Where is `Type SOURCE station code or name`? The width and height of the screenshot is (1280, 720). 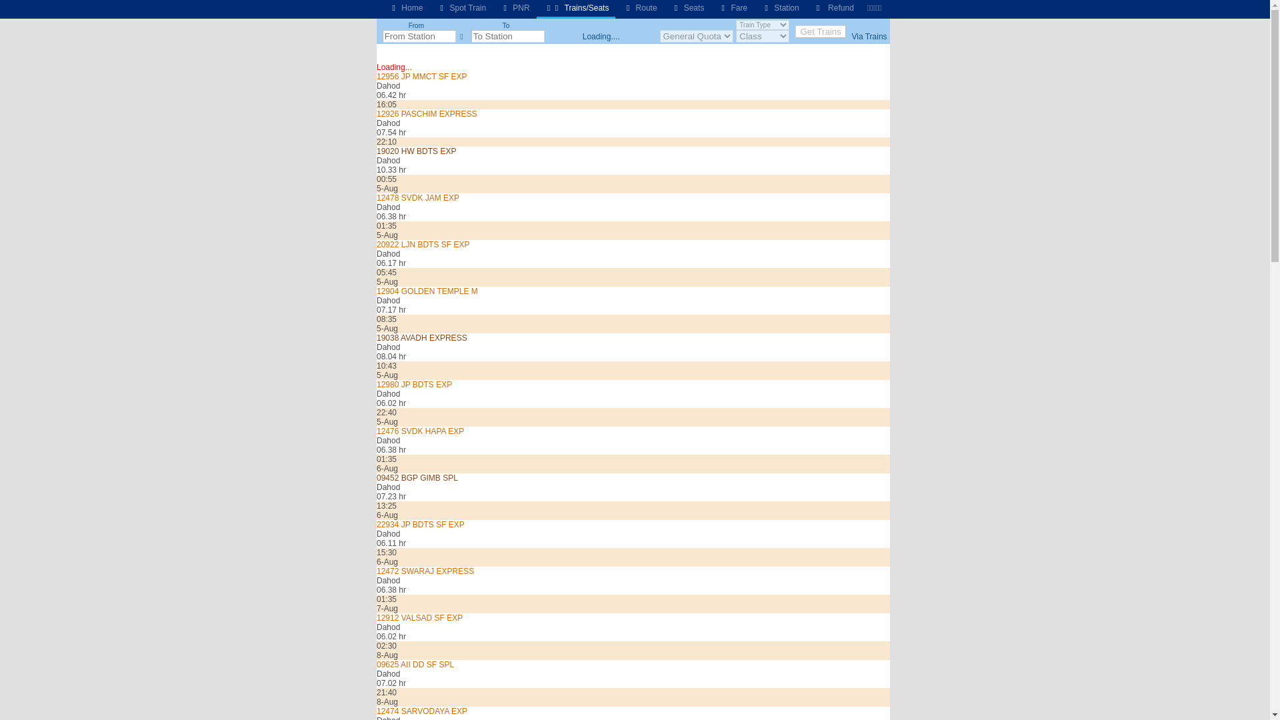
Type SOURCE station code or name is located at coordinates (419, 36).